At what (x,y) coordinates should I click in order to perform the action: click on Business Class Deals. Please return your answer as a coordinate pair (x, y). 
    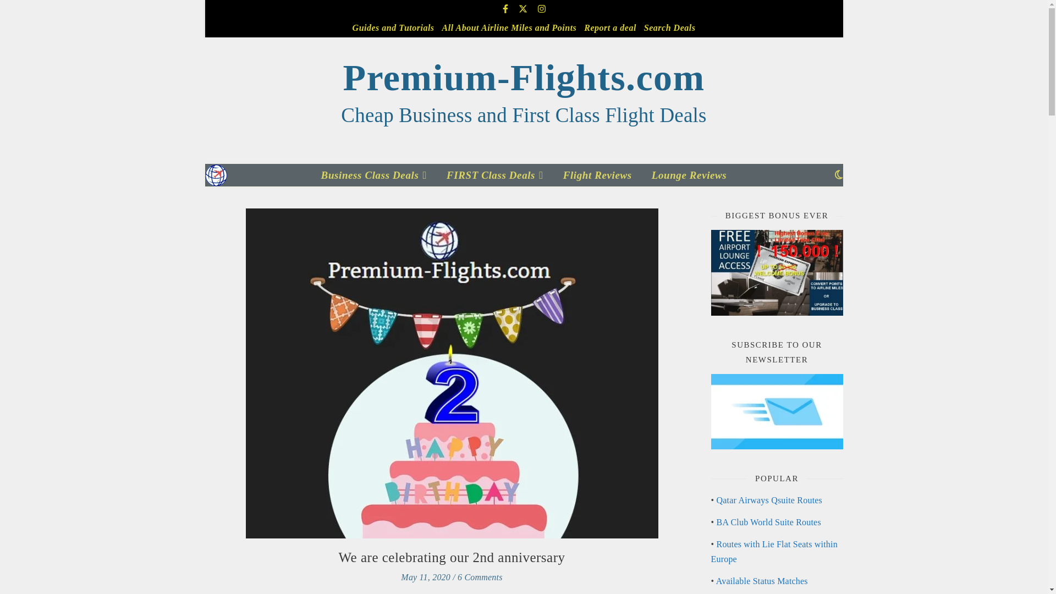
    Looking at the image, I should click on (378, 175).